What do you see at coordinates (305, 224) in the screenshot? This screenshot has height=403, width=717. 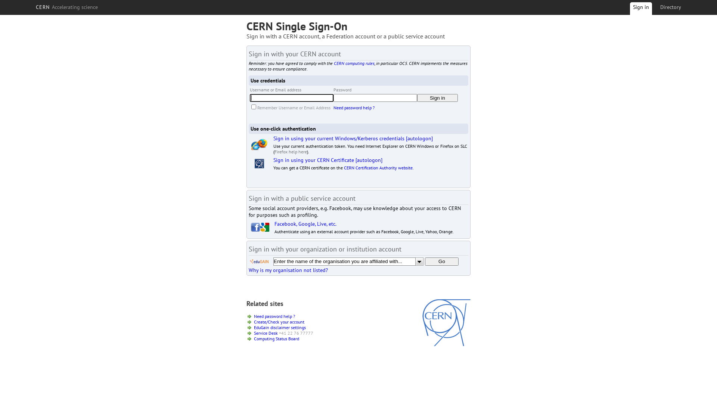 I see `Facebook, Google, Live, etc.` at bounding box center [305, 224].